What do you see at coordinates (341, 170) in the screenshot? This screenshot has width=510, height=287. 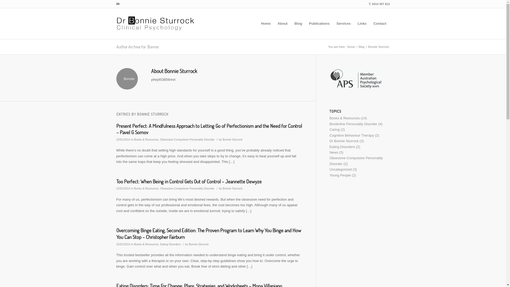 I see `Uncategorized` at bounding box center [341, 170].